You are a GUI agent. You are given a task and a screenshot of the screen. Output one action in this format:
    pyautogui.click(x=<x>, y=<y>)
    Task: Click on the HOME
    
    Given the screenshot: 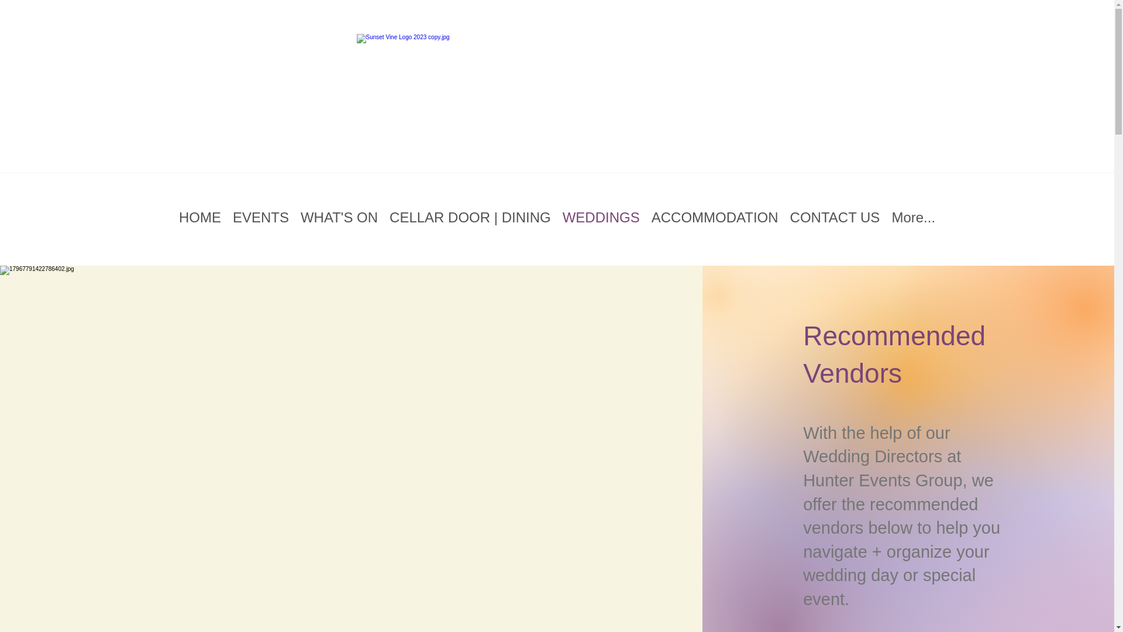 What is the action you would take?
    pyautogui.click(x=199, y=218)
    